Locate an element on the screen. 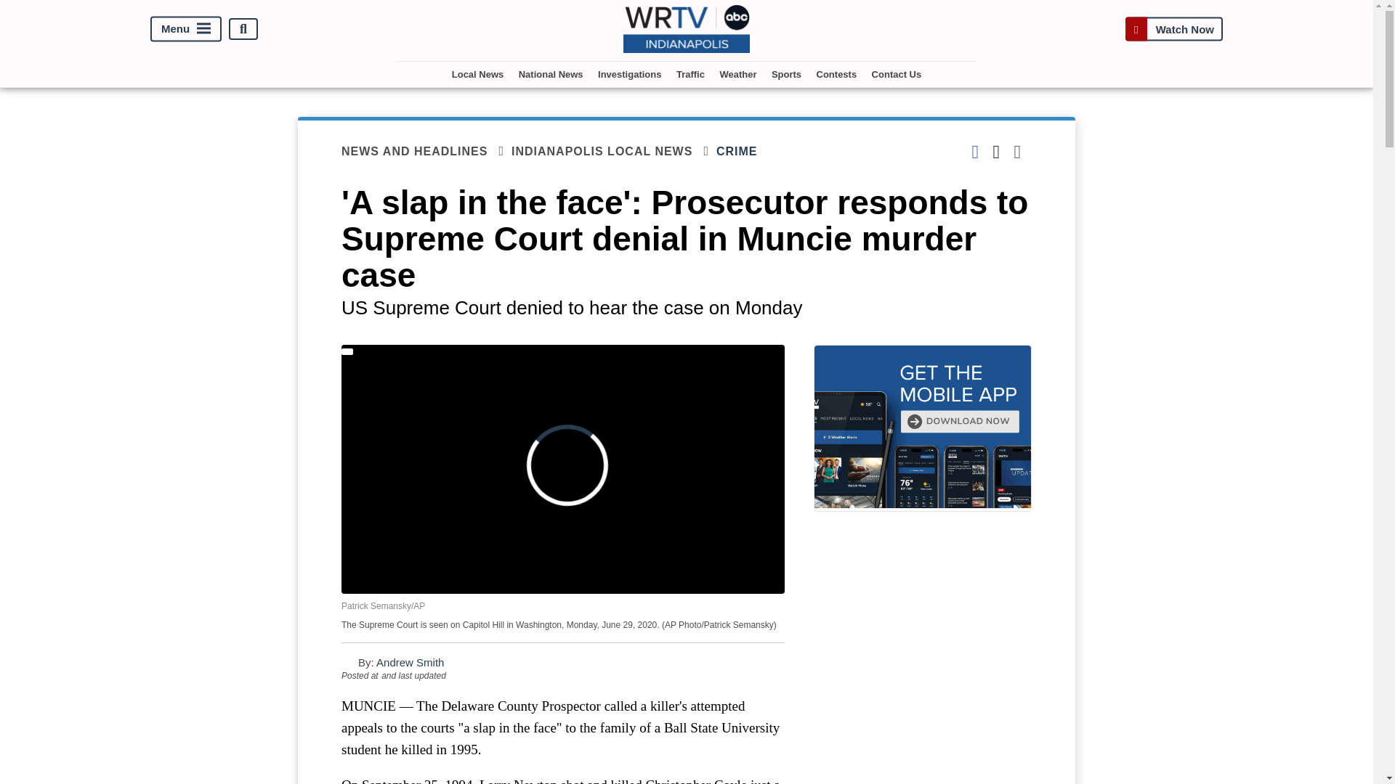 This screenshot has height=784, width=1395. Menu is located at coordinates (186, 29).